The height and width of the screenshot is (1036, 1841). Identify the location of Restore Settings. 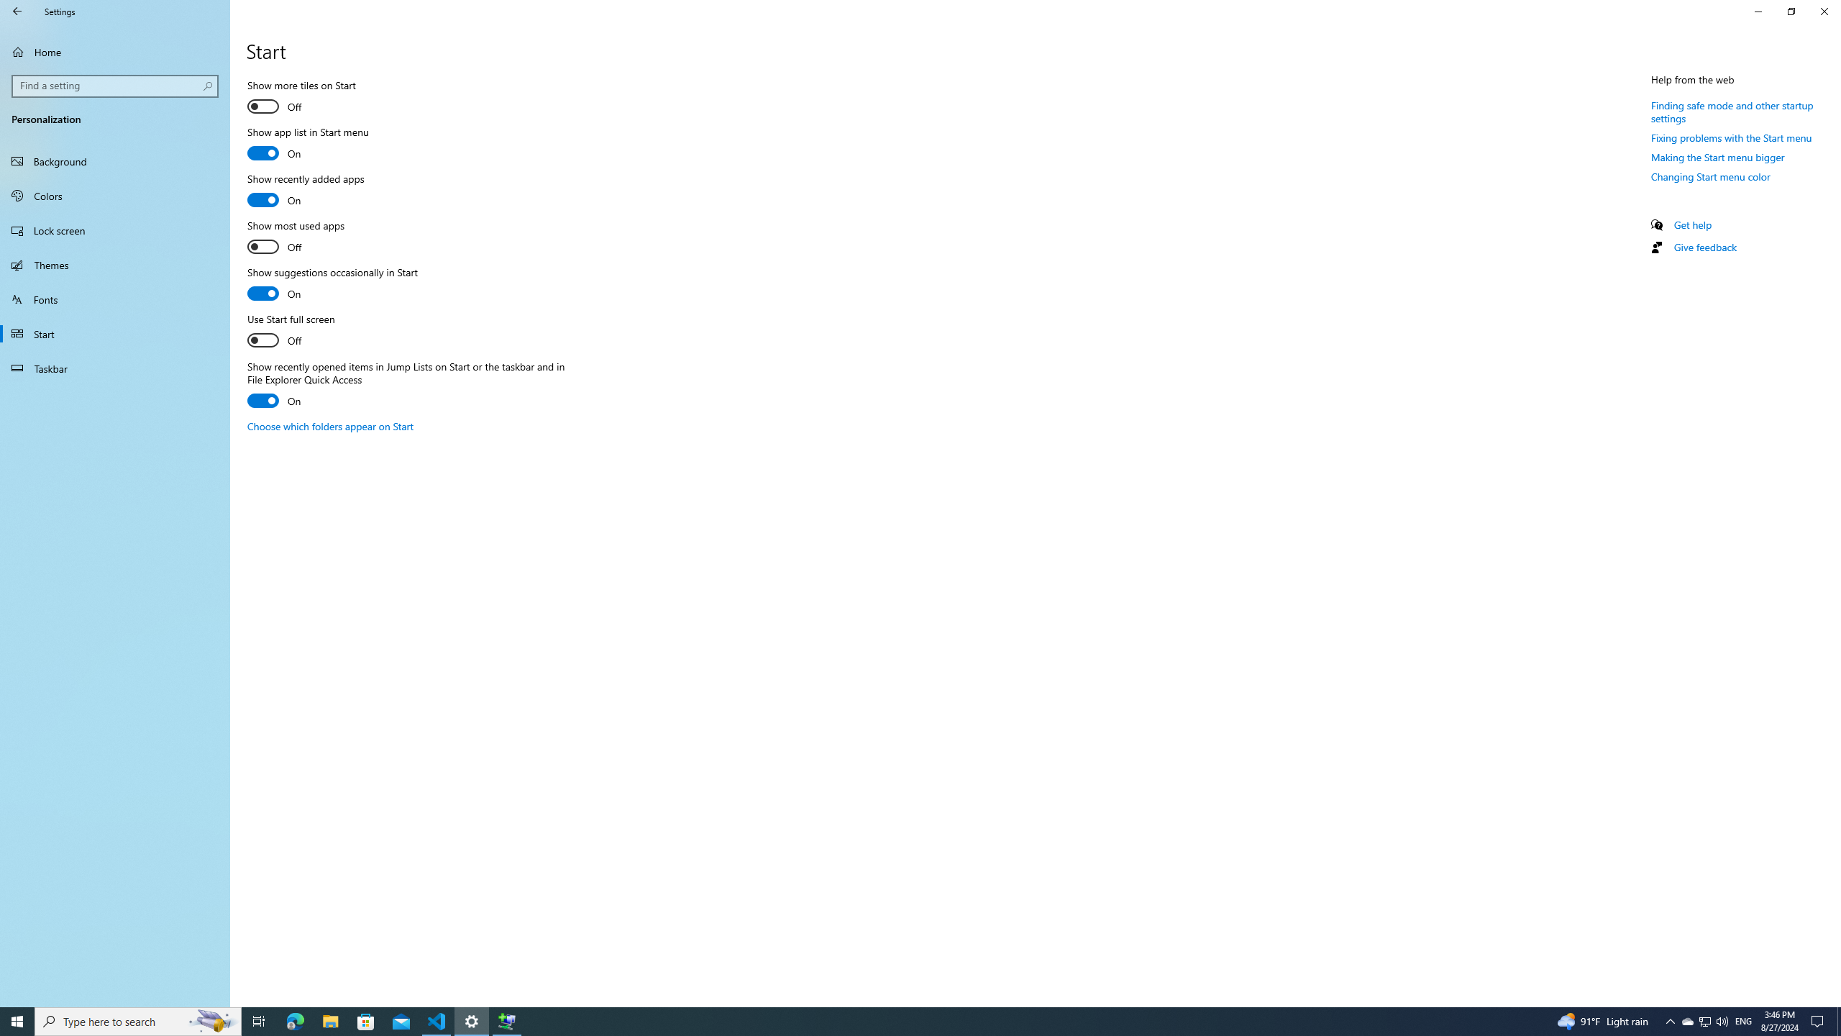
(1791, 12).